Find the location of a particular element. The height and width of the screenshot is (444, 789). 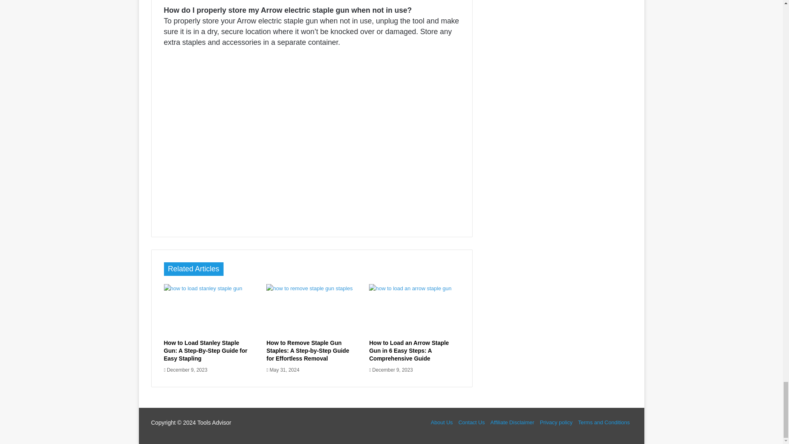

how to load stanley staple gun is located at coordinates (209, 310).